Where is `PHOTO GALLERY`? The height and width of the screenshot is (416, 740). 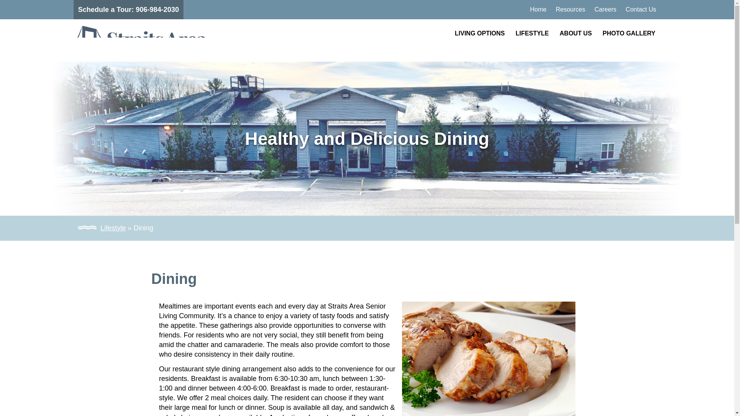
PHOTO GALLERY is located at coordinates (629, 33).